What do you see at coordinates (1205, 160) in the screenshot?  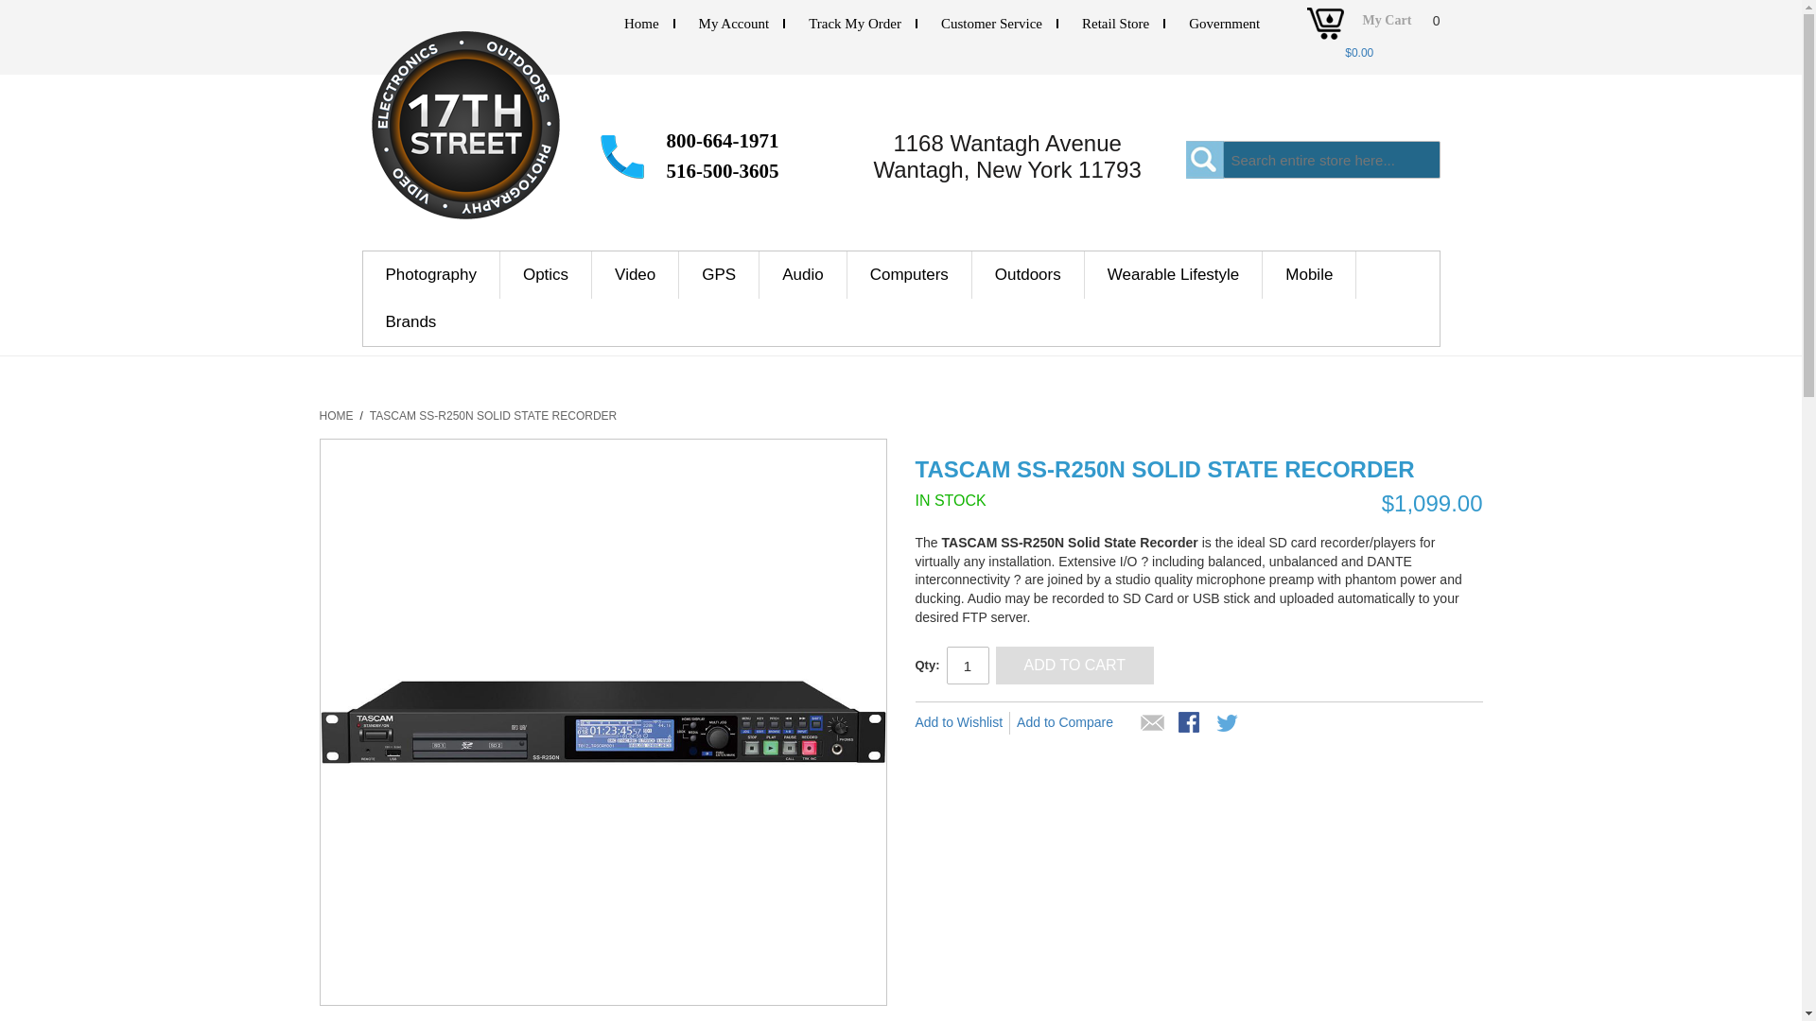 I see `Search` at bounding box center [1205, 160].